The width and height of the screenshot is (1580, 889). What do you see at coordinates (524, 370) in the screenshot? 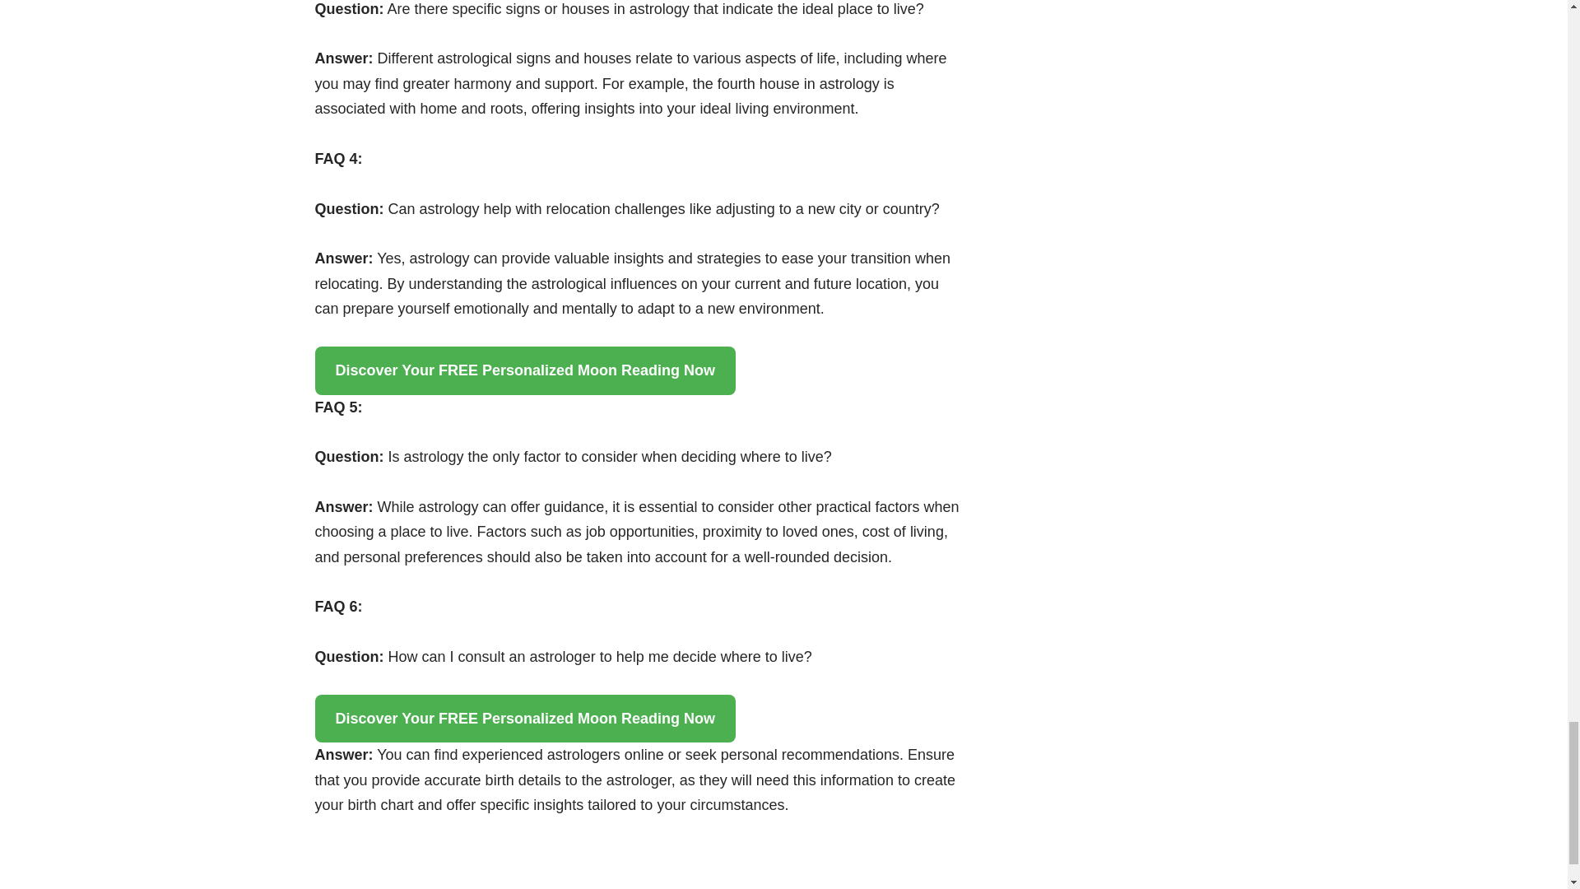
I see `Discover Your FREE Personalized Moon Reading Now` at bounding box center [524, 370].